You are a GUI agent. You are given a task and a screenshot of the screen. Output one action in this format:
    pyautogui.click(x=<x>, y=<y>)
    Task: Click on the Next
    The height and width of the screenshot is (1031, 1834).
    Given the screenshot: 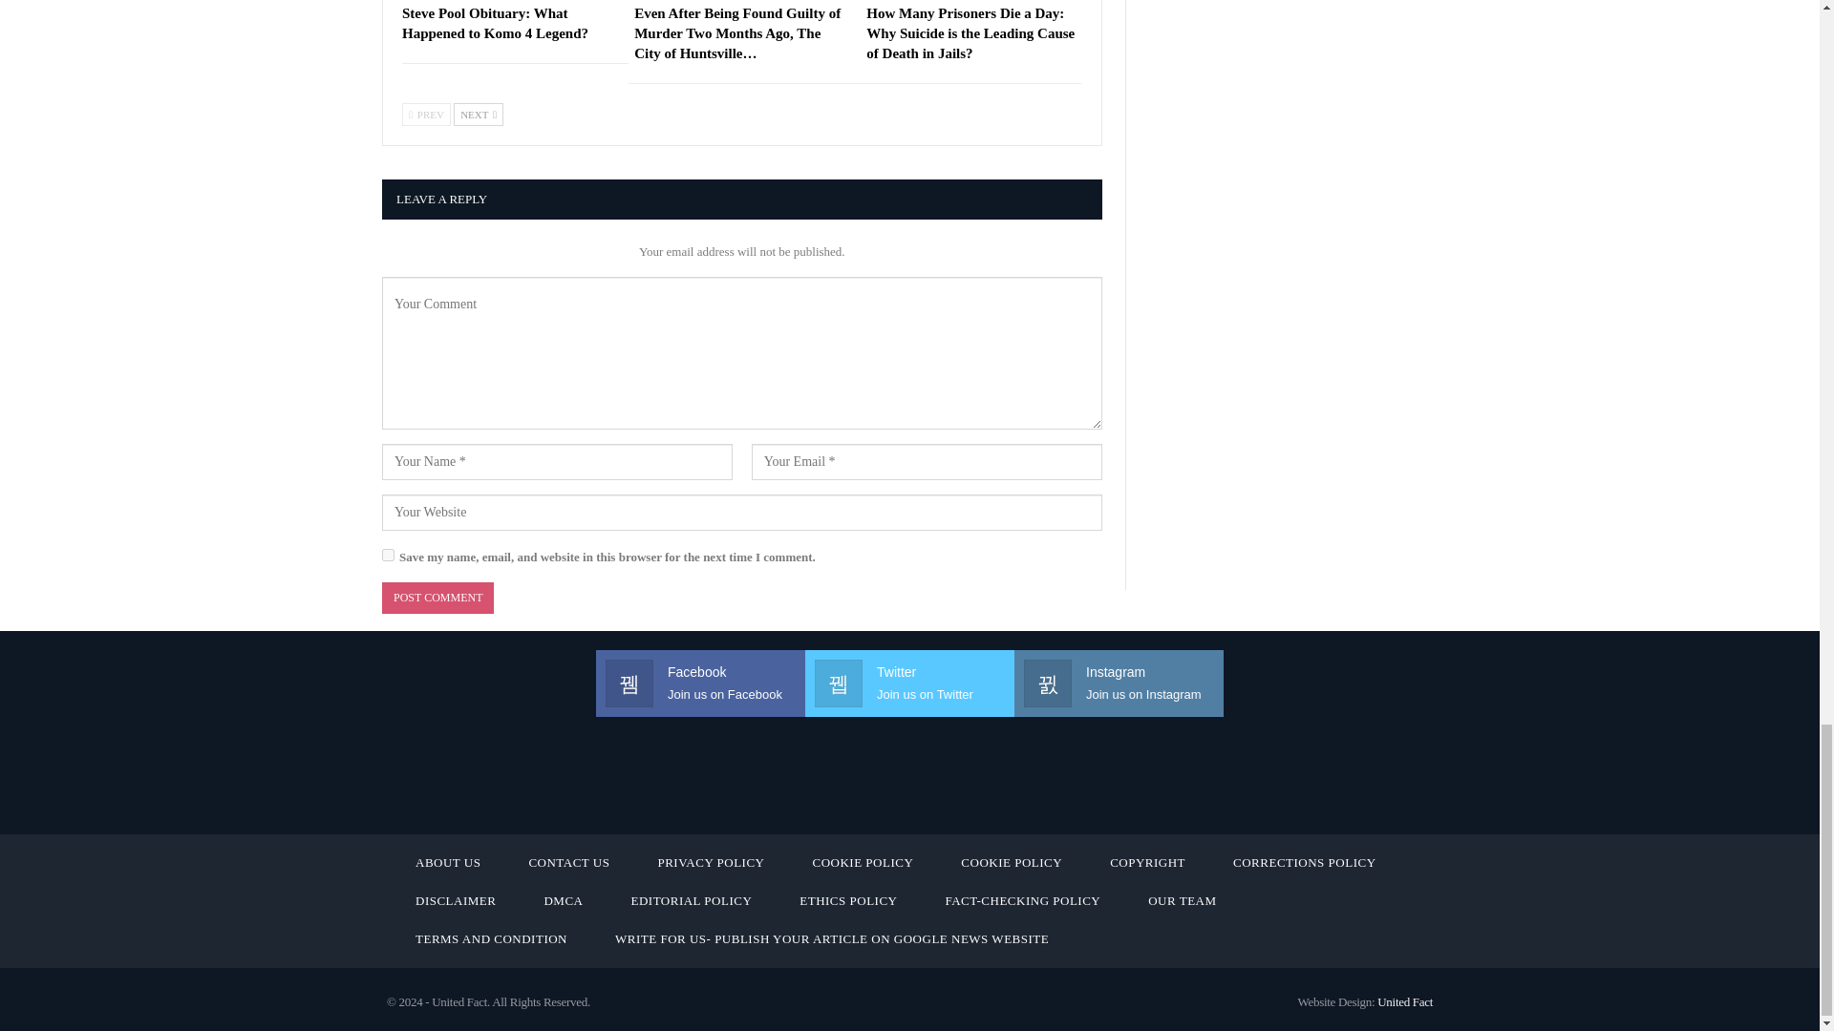 What is the action you would take?
    pyautogui.click(x=478, y=115)
    